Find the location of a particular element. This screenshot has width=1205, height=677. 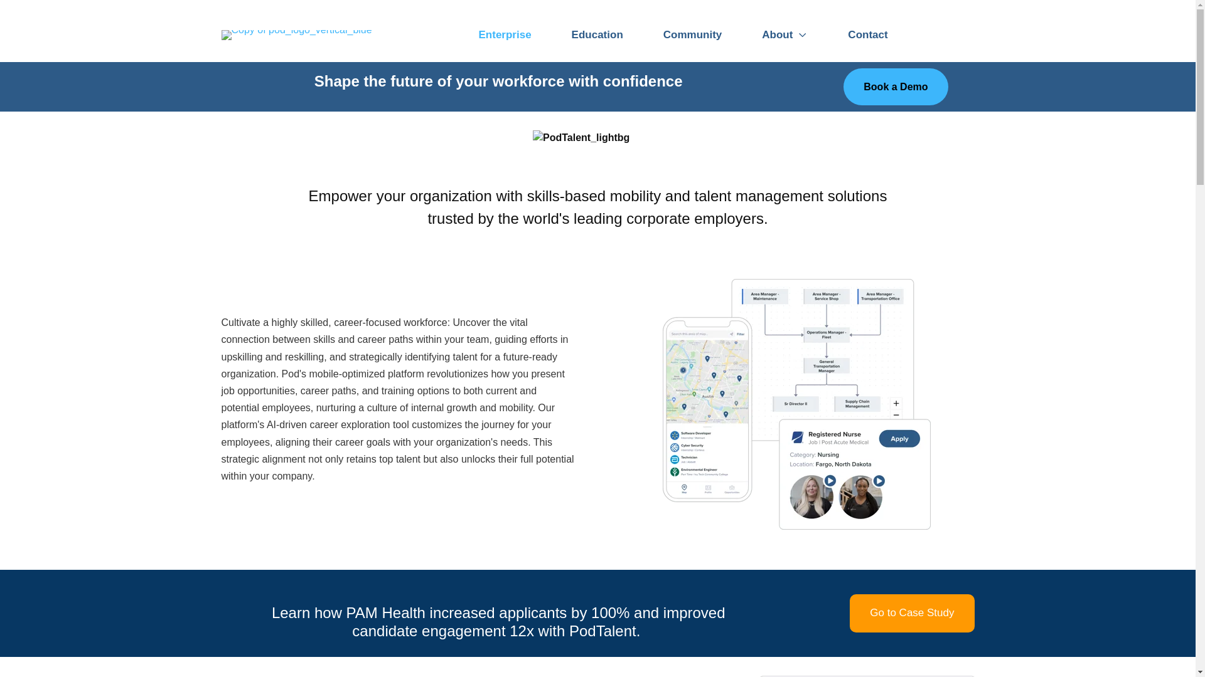

Enterprise is located at coordinates (504, 35).